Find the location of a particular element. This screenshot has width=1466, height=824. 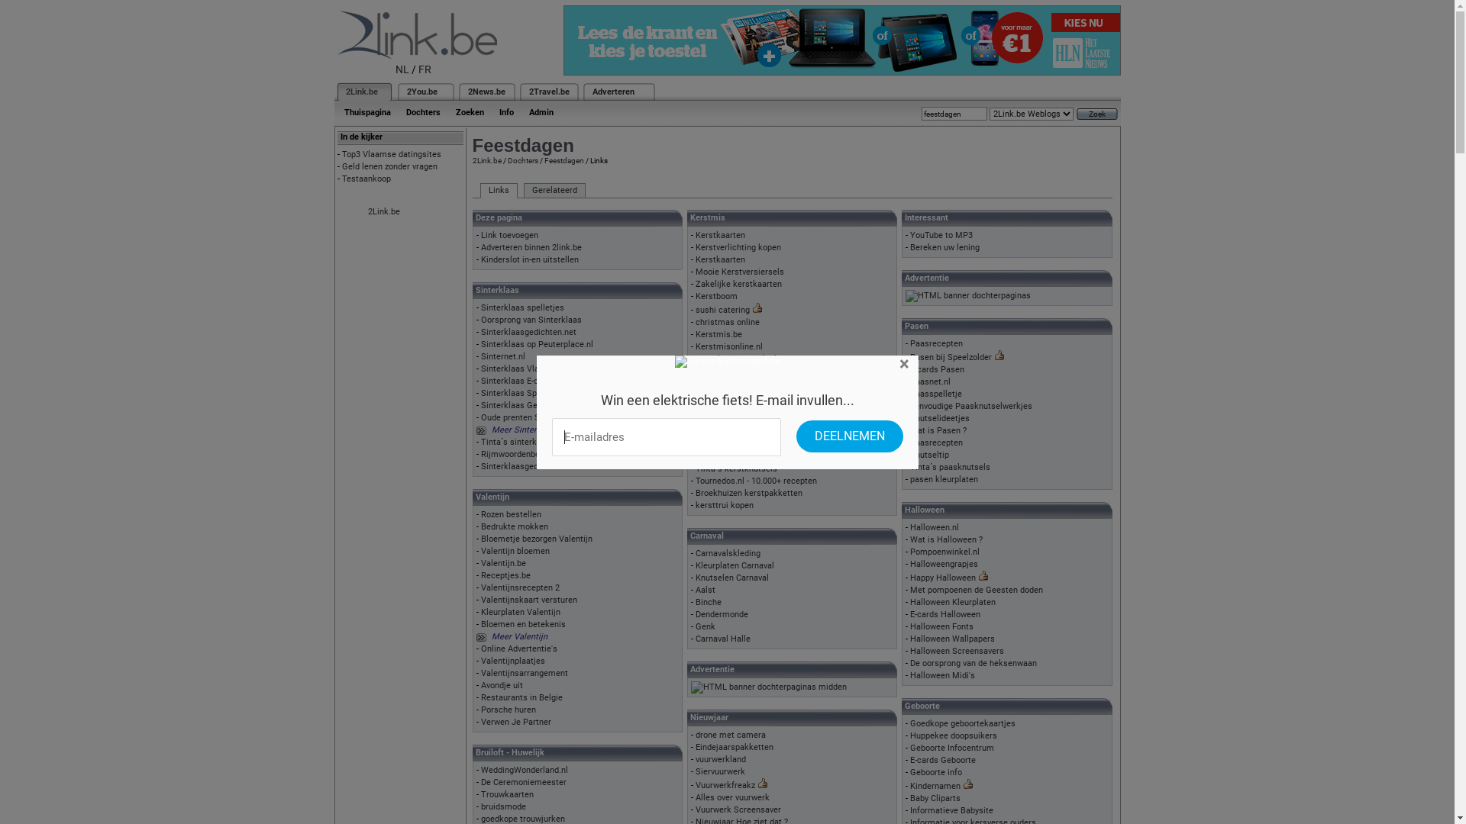

Info is located at coordinates (507, 113).